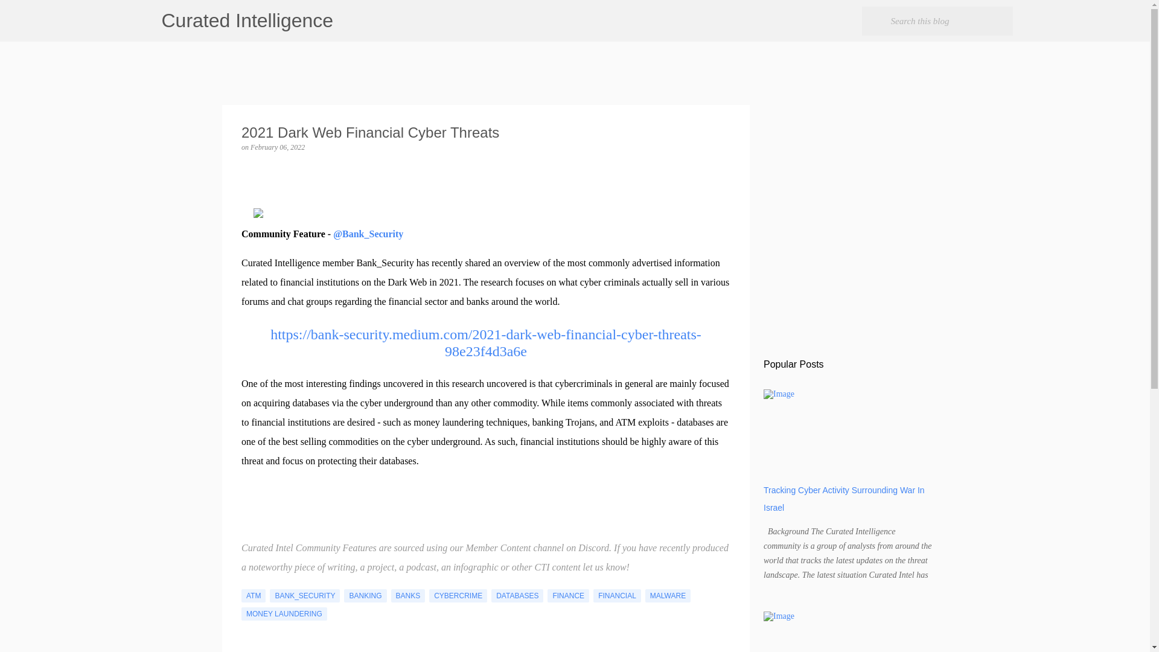 The width and height of the screenshot is (1159, 652). I want to click on Tracking Cyber Activity Surrounding War In Israel, so click(844, 499).